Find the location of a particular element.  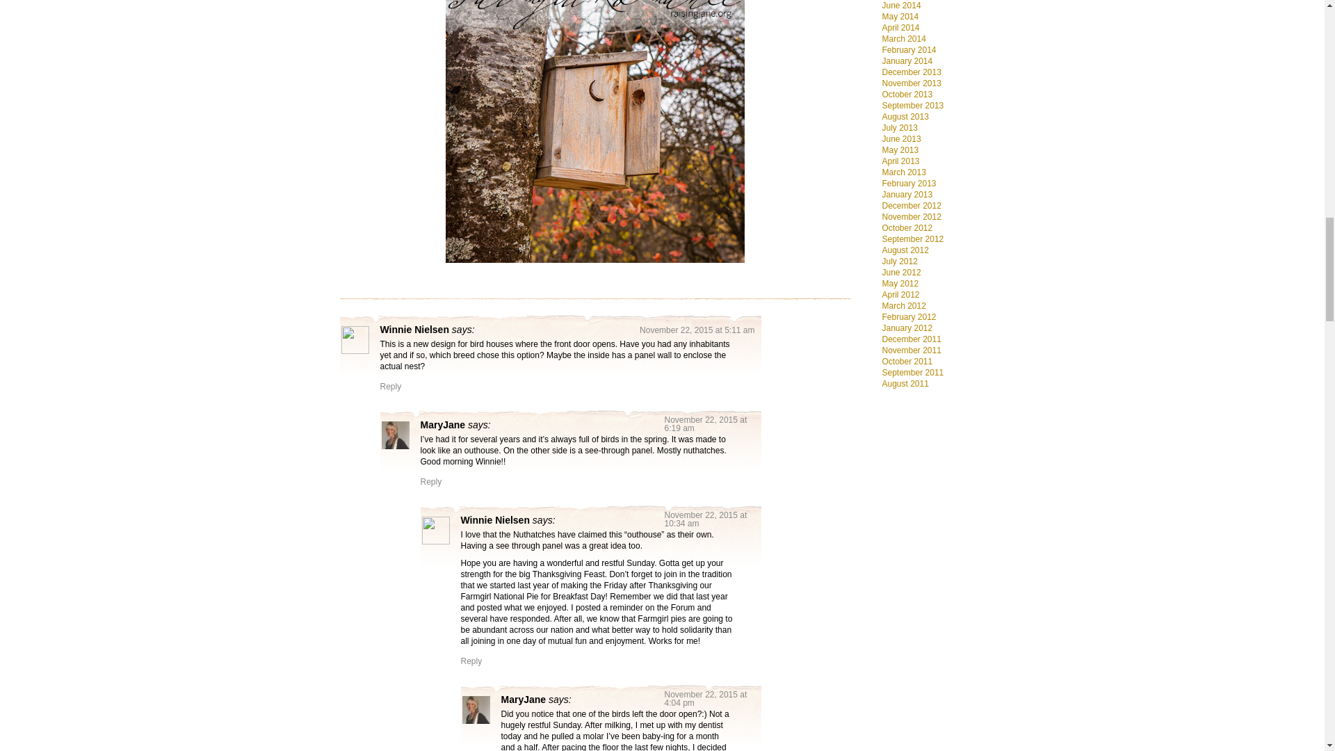

November 22, 2015 at 4:04 pm is located at coordinates (706, 699).